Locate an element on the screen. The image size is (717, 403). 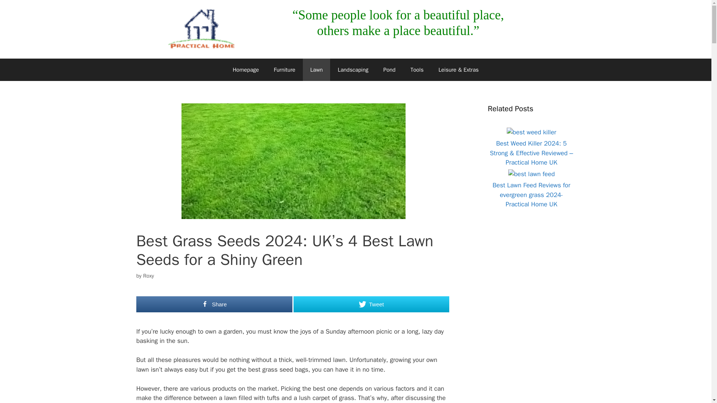
View all posts by Roxy is located at coordinates (148, 276).